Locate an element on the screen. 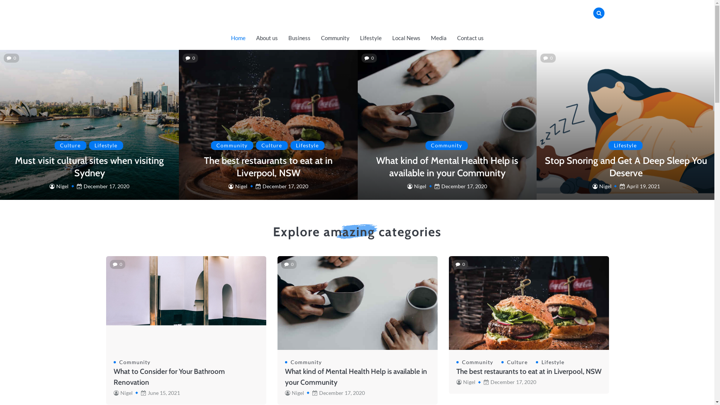  Community is located at coordinates (306, 362).